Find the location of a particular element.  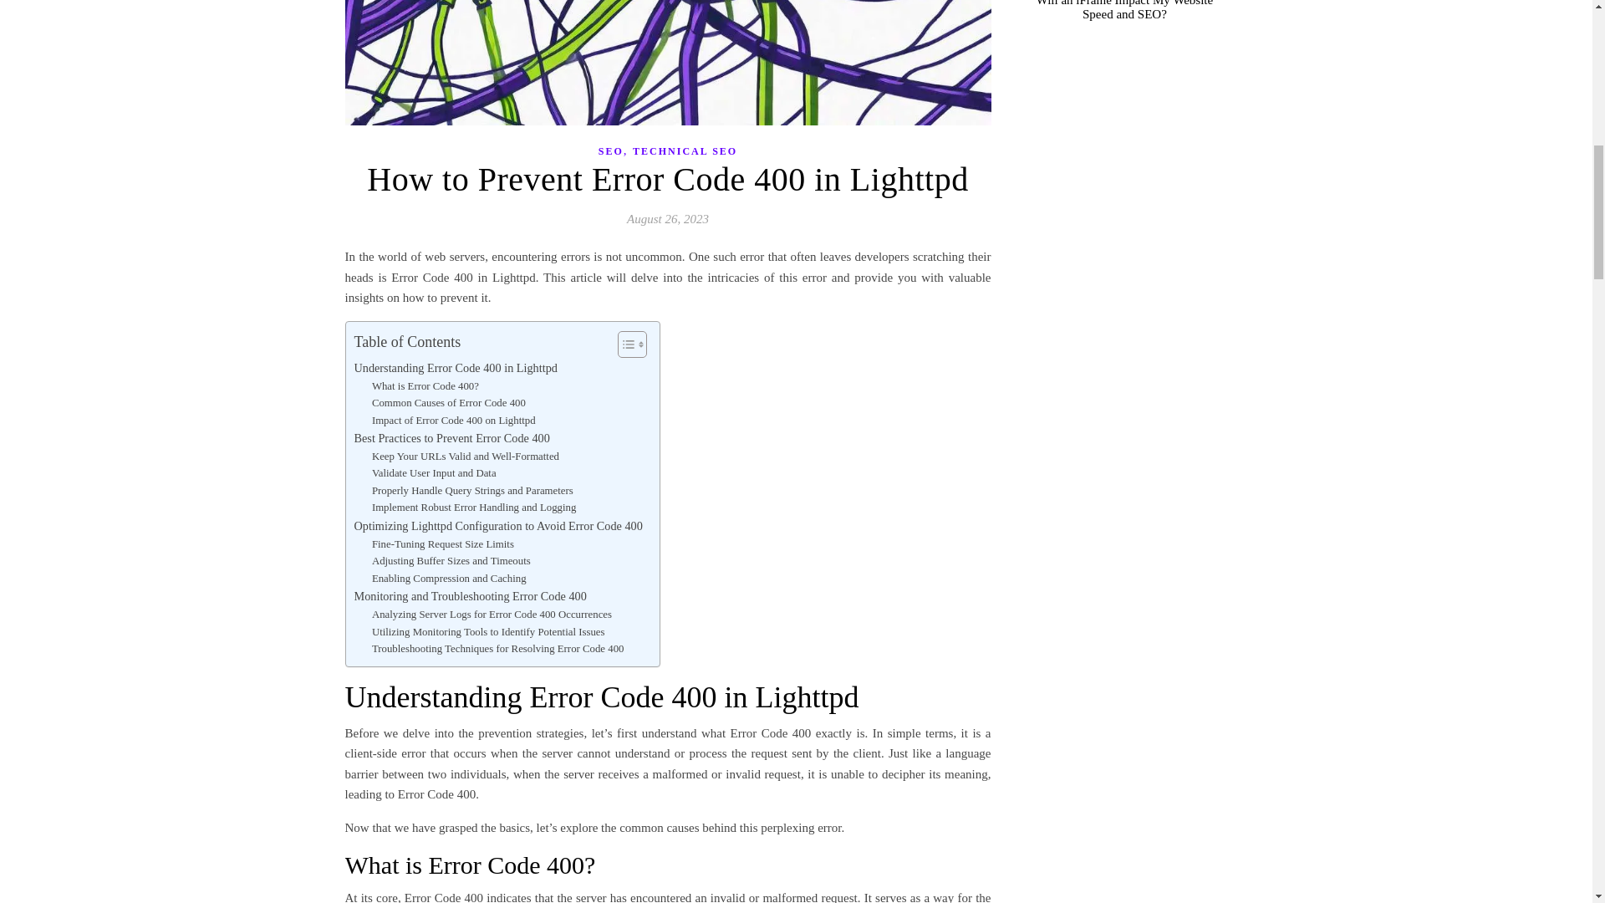

Impact of Error Code 400 on Lighttpd is located at coordinates (454, 421).